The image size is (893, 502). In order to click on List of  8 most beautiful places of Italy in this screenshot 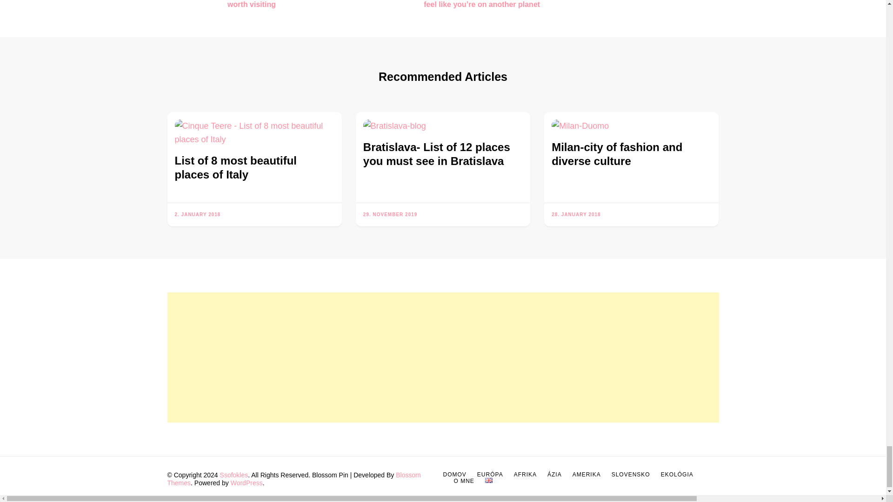, I will do `click(254, 133)`.